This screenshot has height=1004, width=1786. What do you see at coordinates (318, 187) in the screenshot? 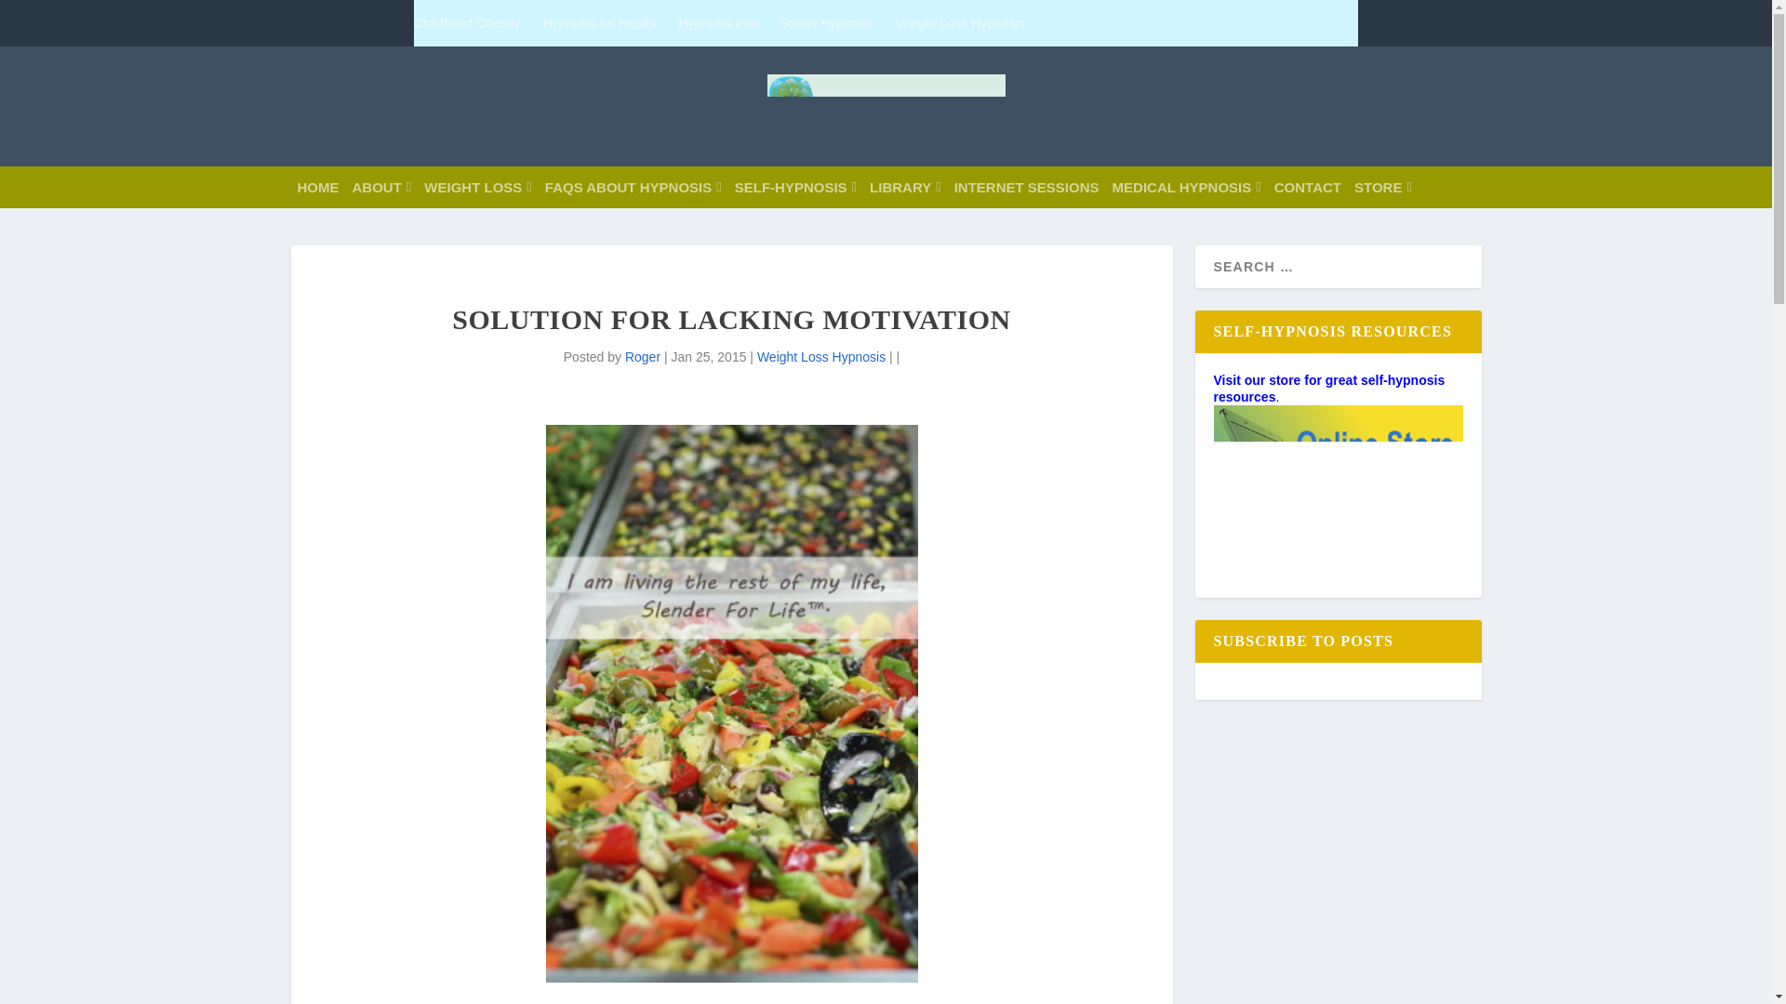
I see `HOME` at bounding box center [318, 187].